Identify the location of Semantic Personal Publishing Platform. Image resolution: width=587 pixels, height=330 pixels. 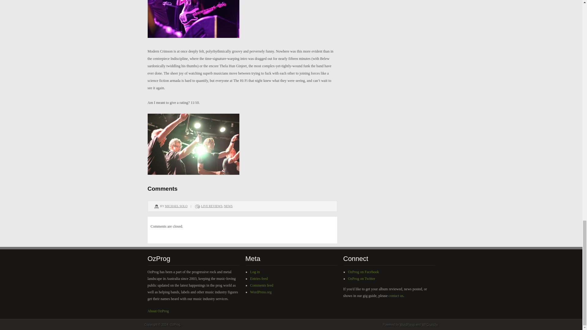
(407, 324).